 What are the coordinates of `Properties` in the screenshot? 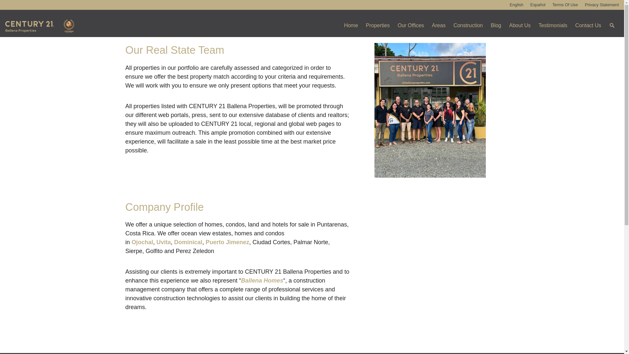 It's located at (378, 26).